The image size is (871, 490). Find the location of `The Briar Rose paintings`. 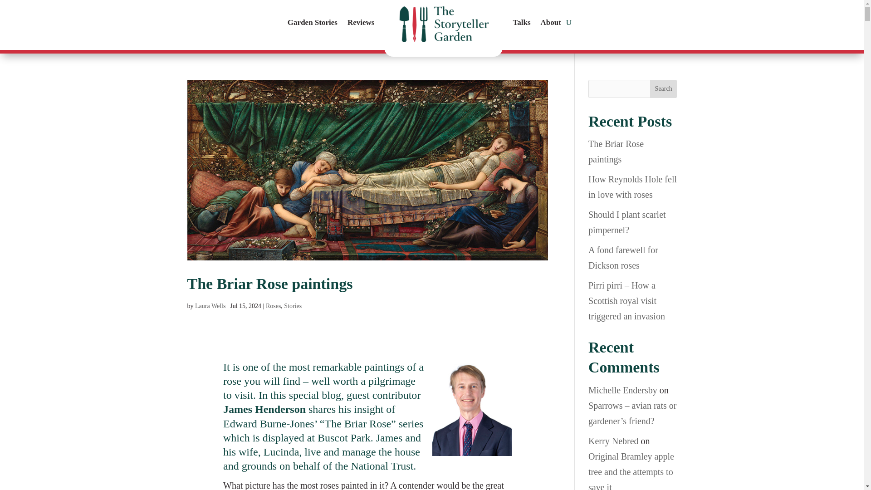

The Briar Rose paintings is located at coordinates (269, 283).